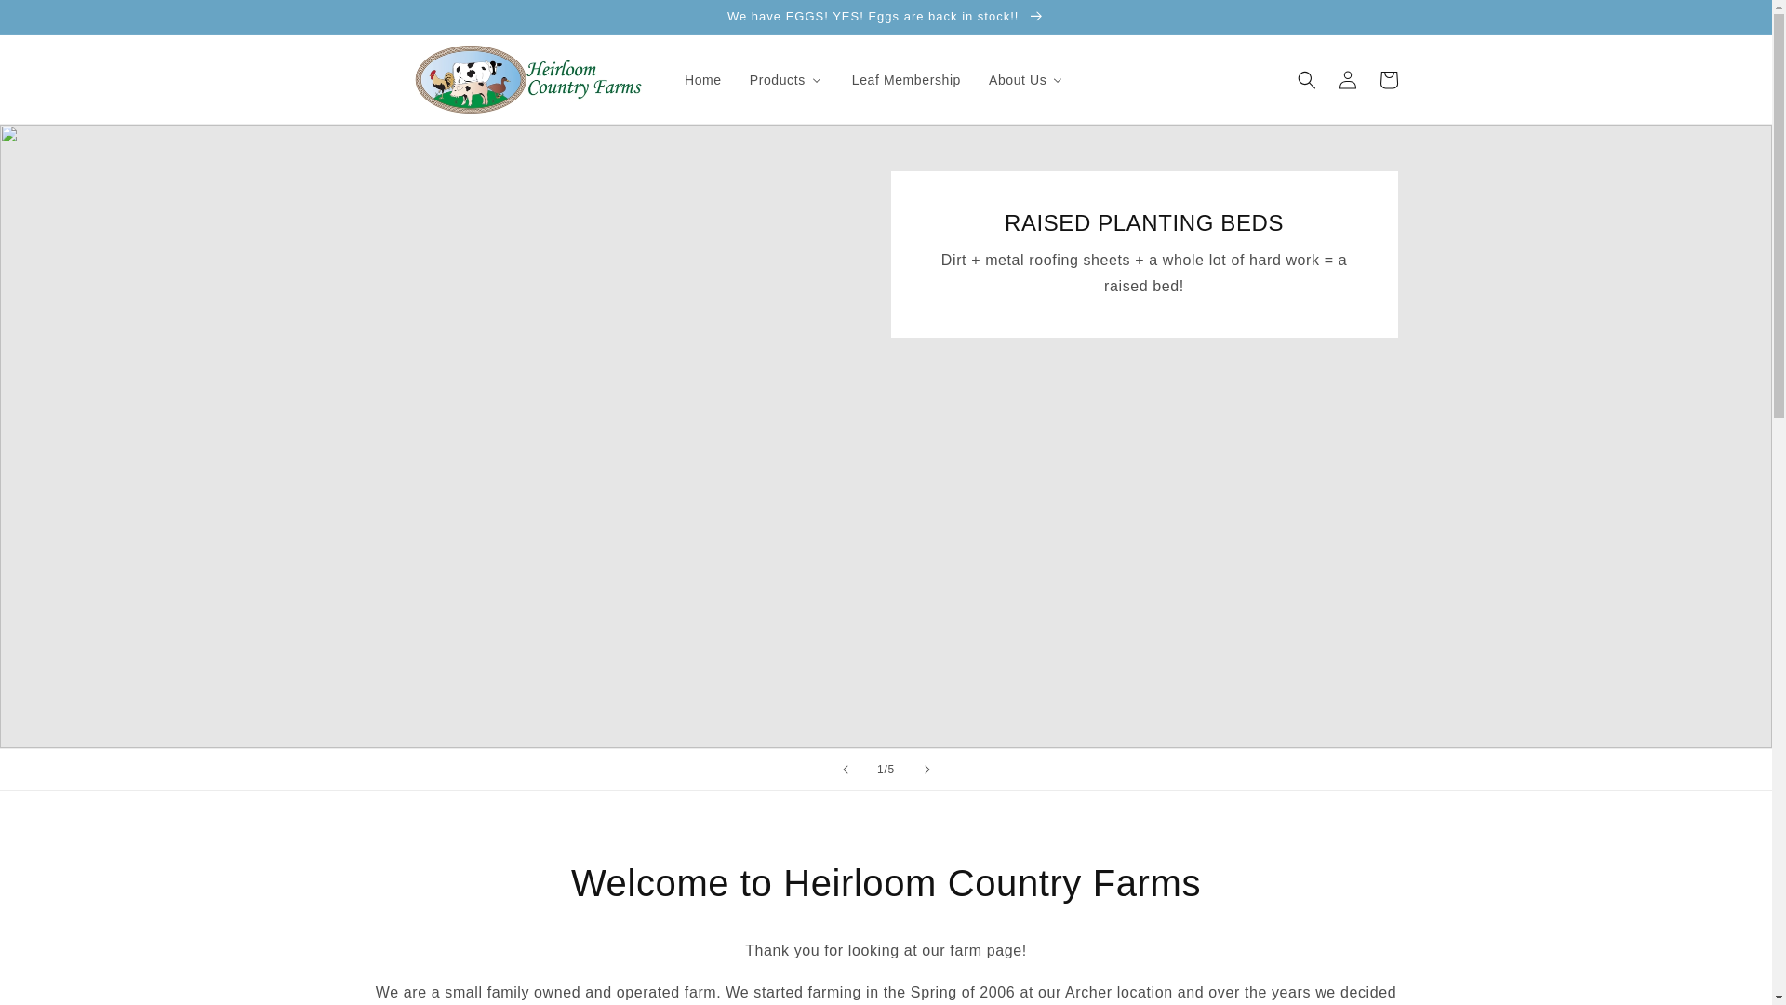 The width and height of the screenshot is (1786, 1005). What do you see at coordinates (701, 78) in the screenshot?
I see `Home` at bounding box center [701, 78].